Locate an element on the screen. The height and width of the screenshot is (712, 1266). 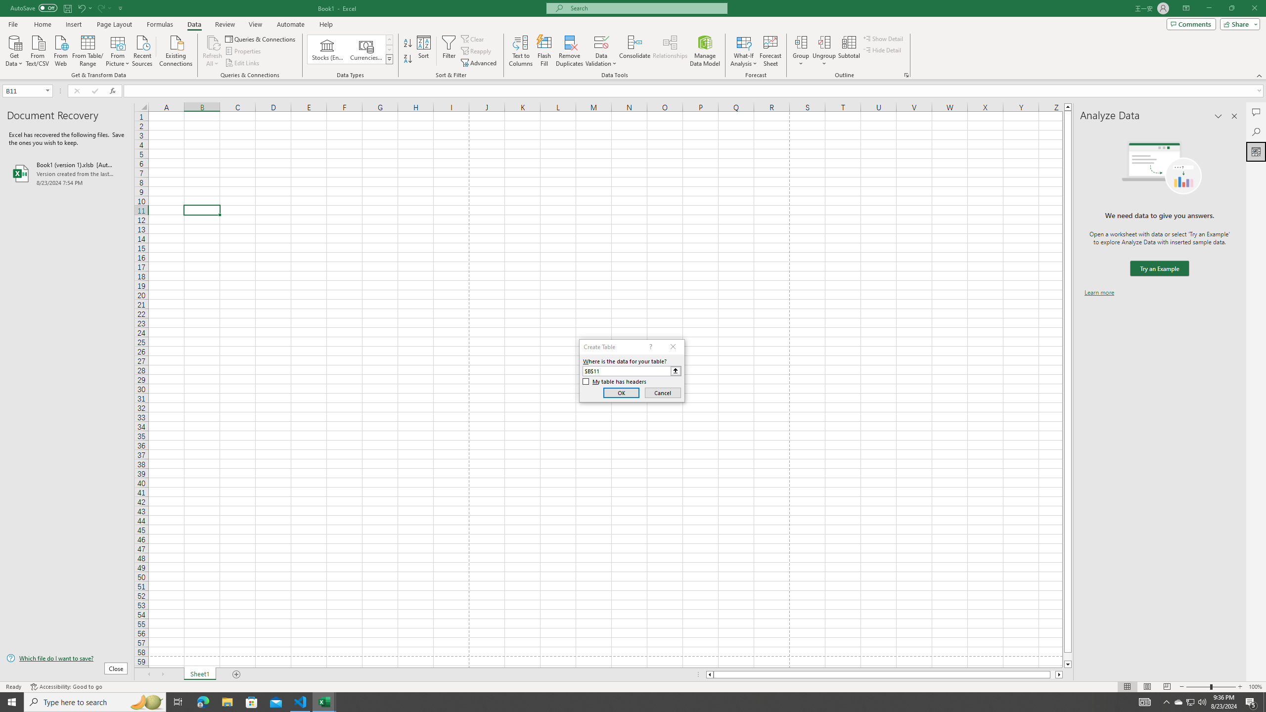
Data Types is located at coordinates (390, 59).